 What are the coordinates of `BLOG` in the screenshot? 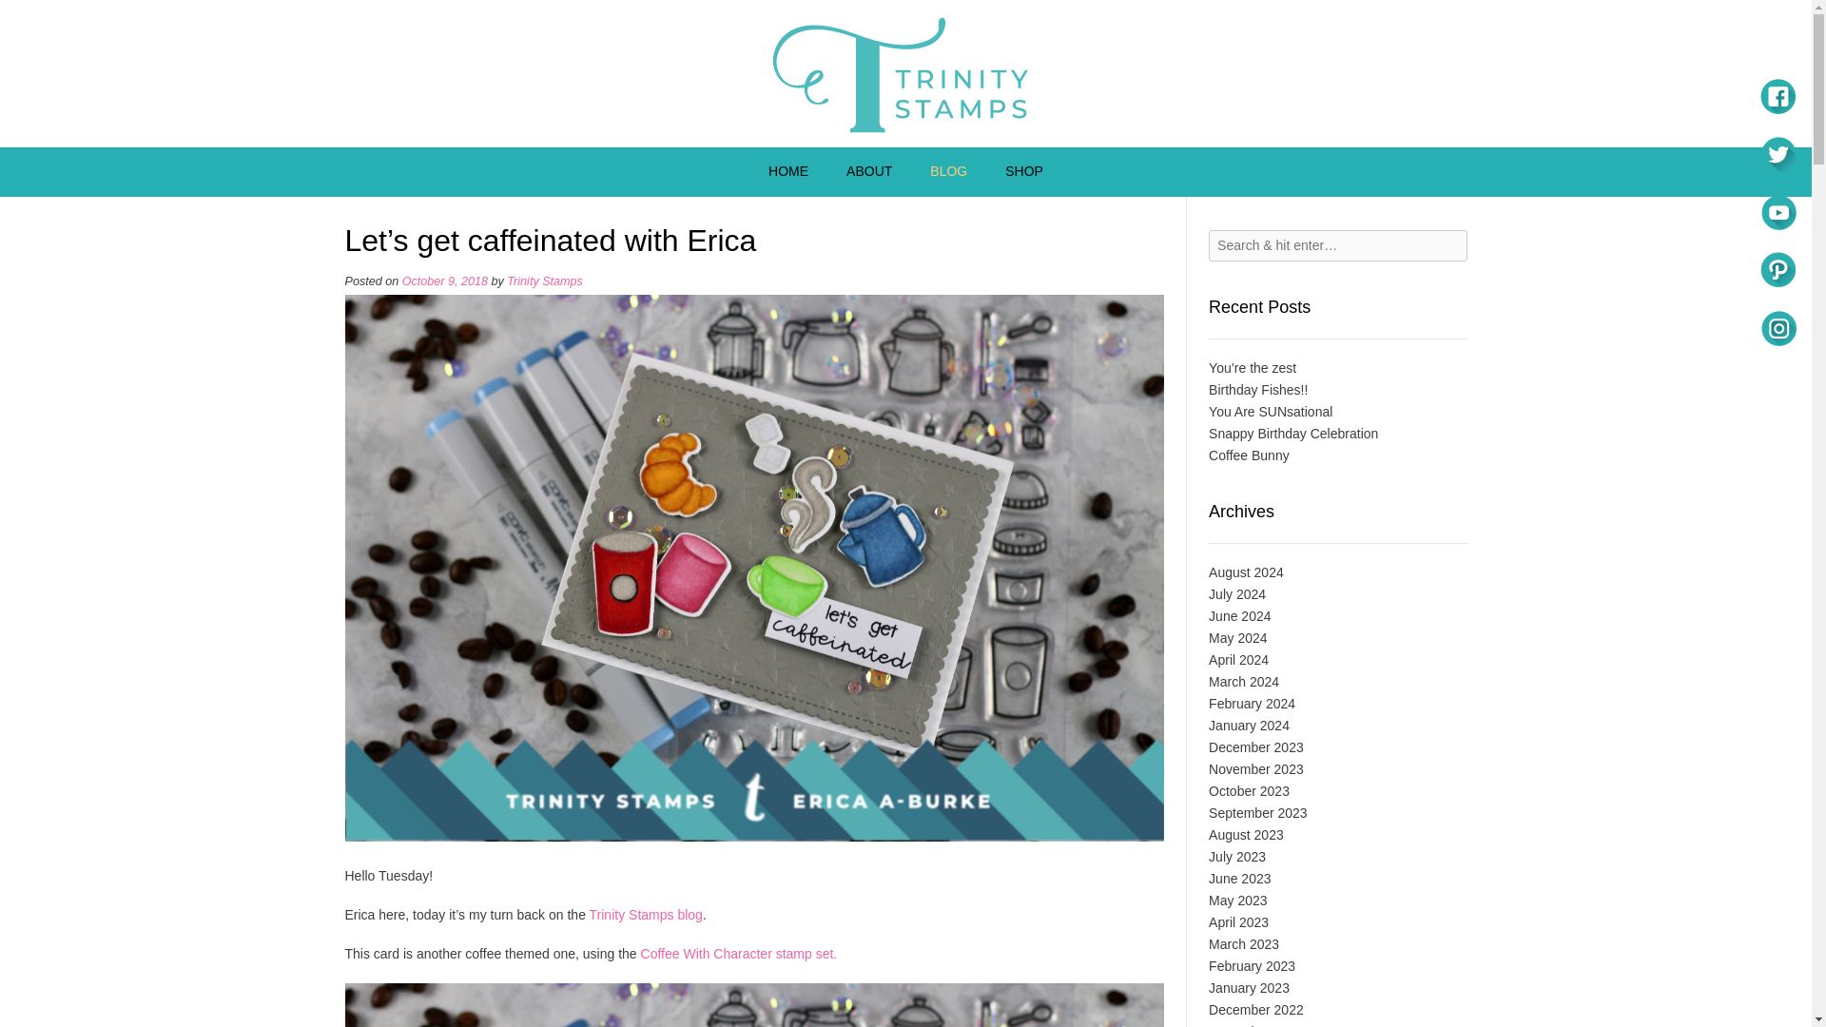 It's located at (948, 172).